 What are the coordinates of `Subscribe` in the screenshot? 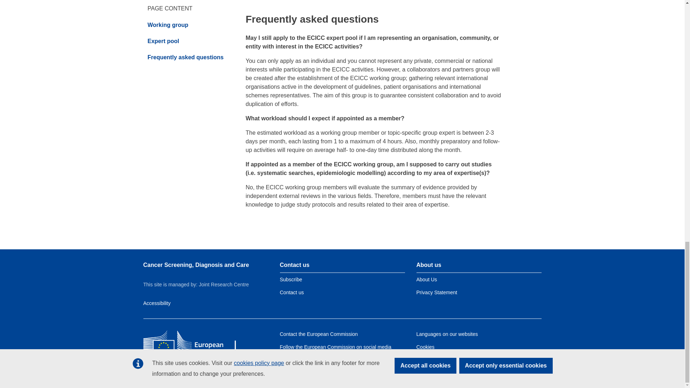 It's located at (290, 280).